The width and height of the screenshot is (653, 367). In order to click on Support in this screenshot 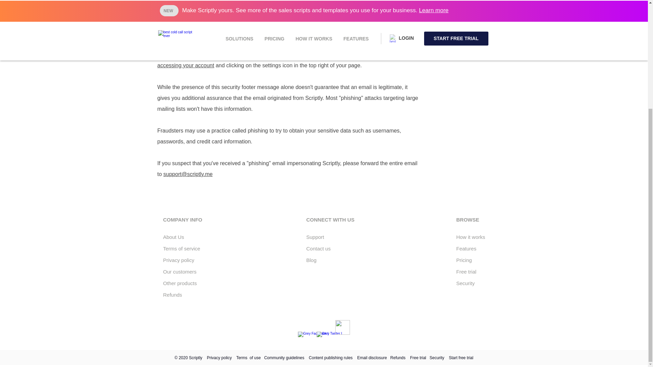, I will do `click(315, 237)`.